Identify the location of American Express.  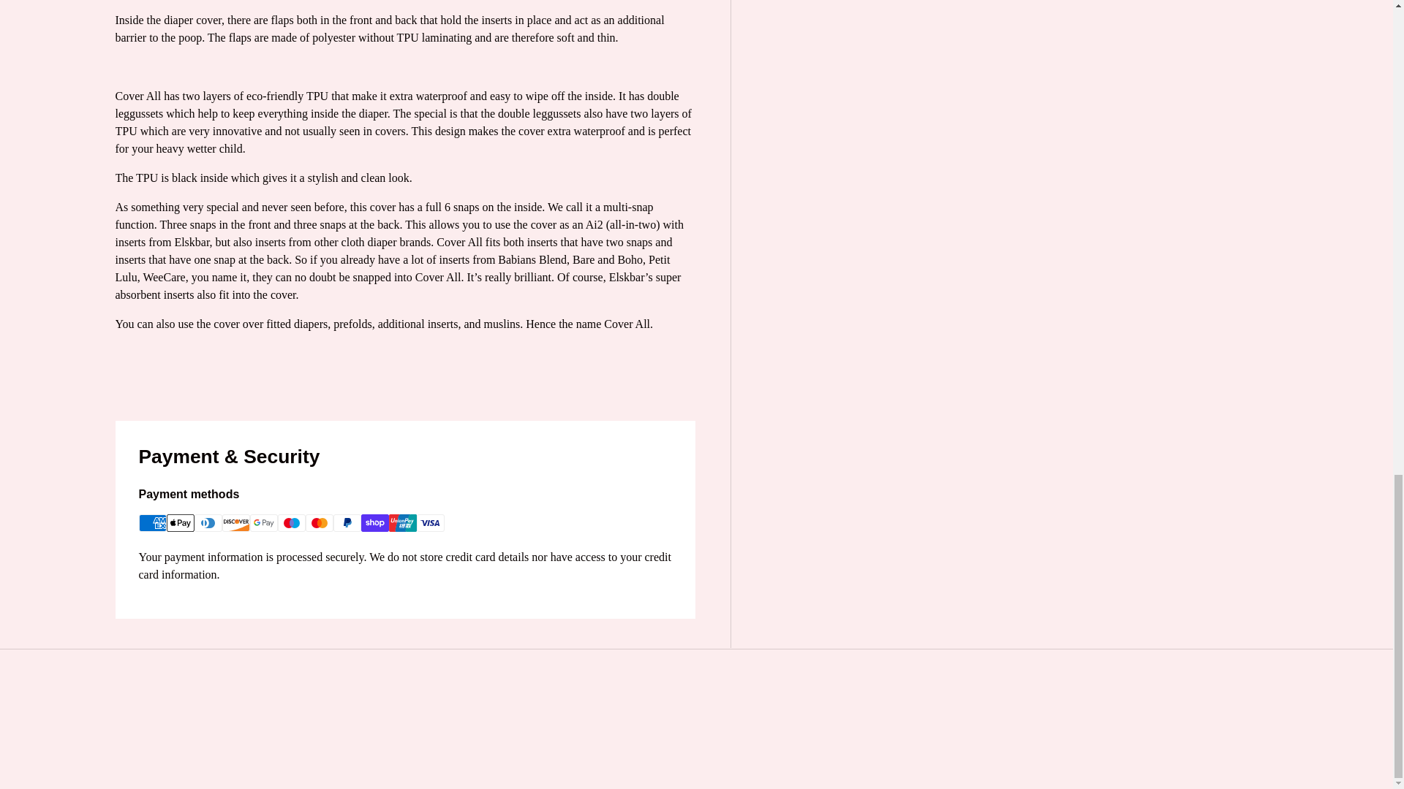
(153, 523).